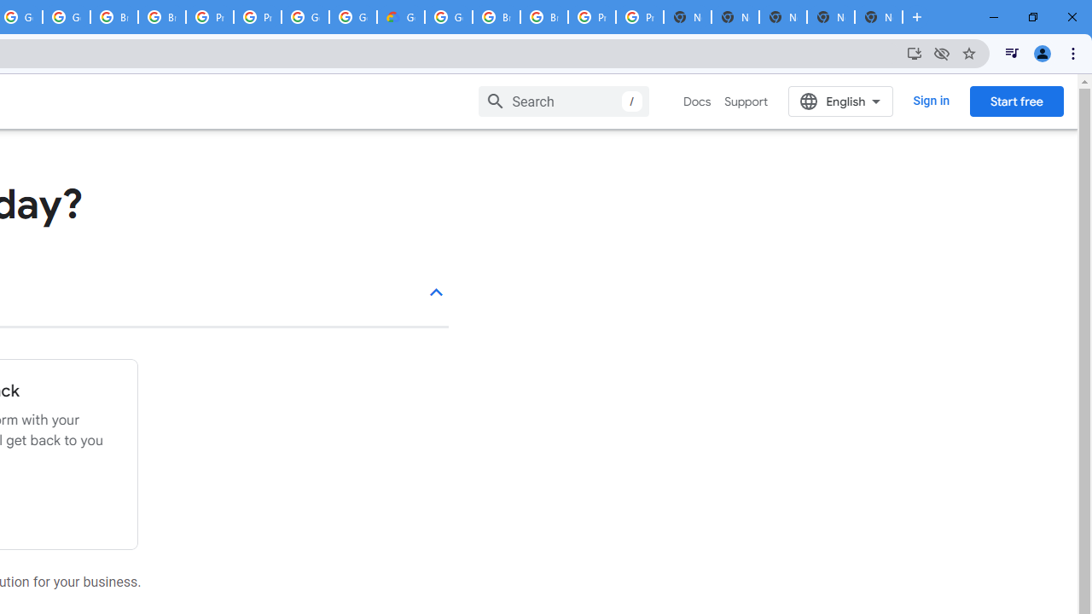 The image size is (1092, 614). What do you see at coordinates (305, 17) in the screenshot?
I see `Google Cloud Platform` at bounding box center [305, 17].